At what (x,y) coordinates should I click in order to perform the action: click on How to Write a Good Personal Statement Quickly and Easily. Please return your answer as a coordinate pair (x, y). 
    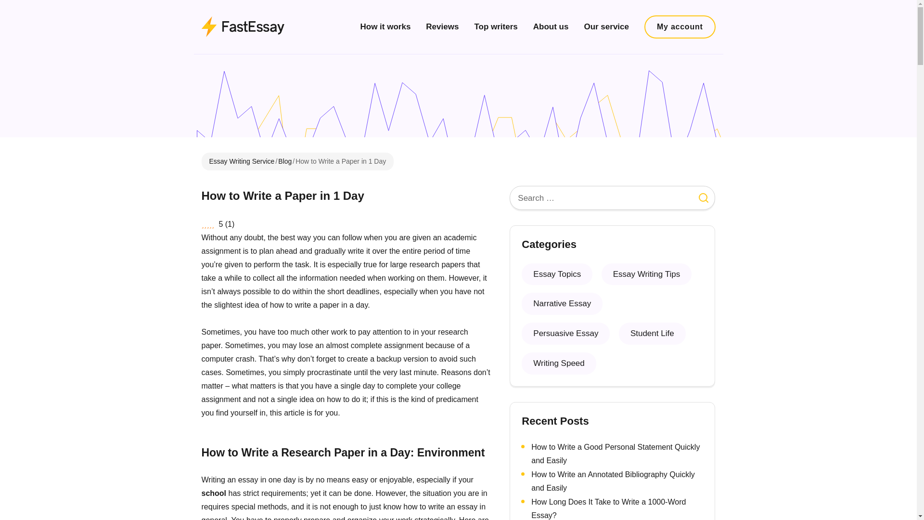
    Looking at the image, I should click on (615, 454).